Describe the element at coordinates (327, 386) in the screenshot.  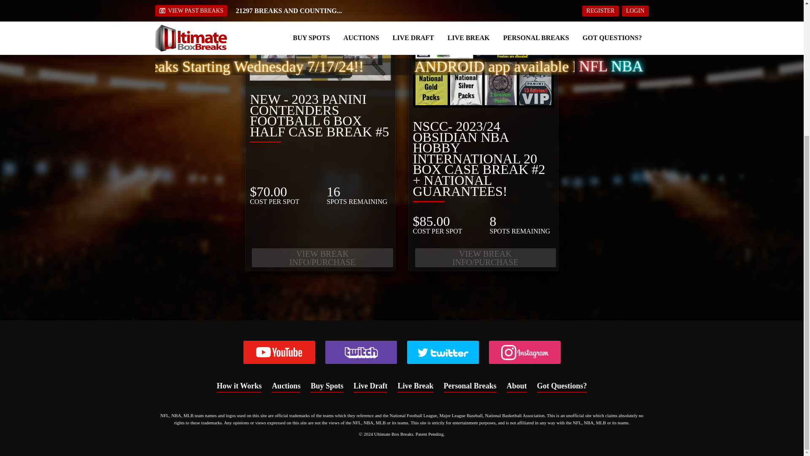
I see `Buy Spots` at that location.